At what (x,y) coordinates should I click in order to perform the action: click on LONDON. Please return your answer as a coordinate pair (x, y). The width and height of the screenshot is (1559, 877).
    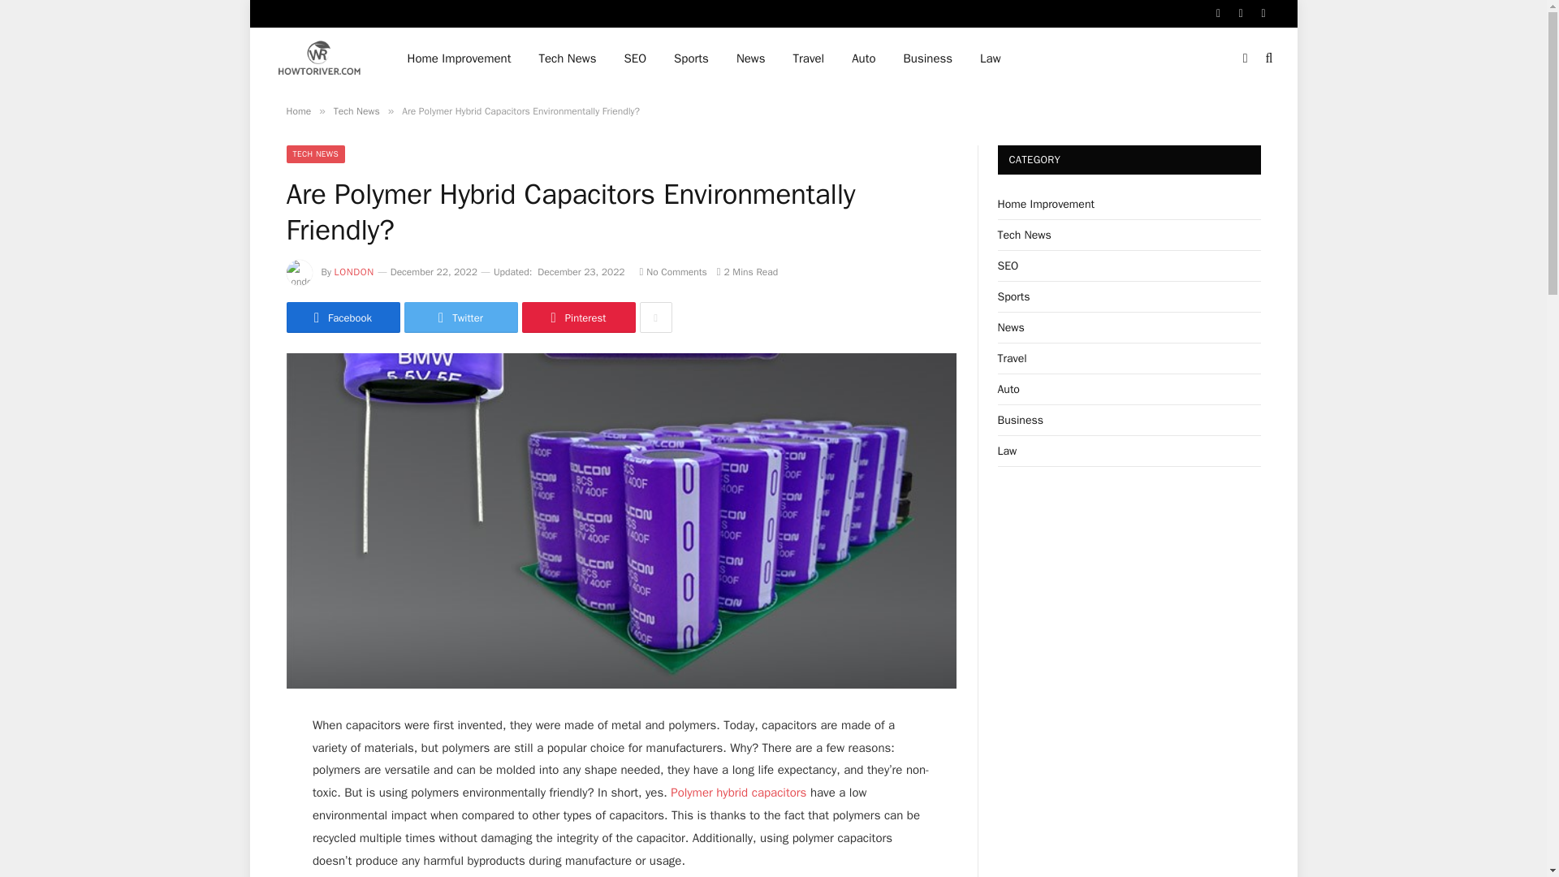
    Looking at the image, I should click on (354, 272).